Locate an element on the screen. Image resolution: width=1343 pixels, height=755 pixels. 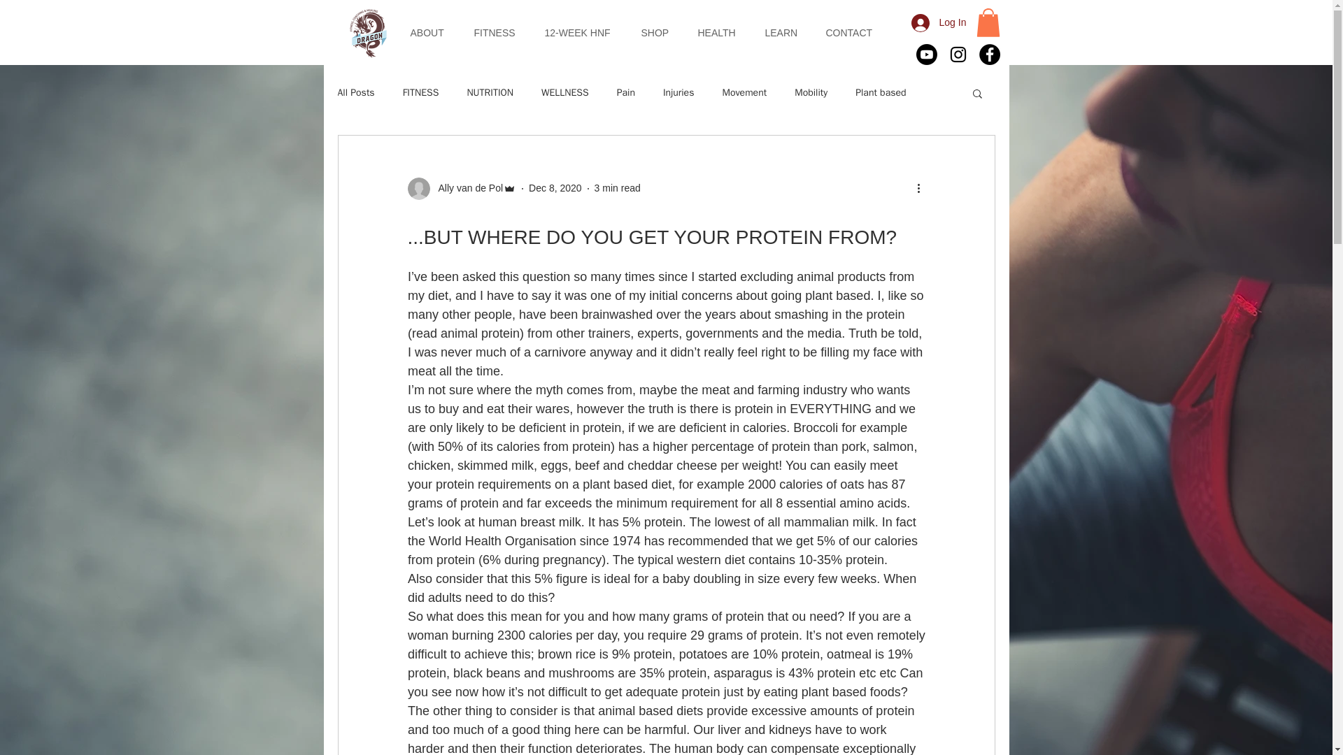
Injuries is located at coordinates (678, 92).